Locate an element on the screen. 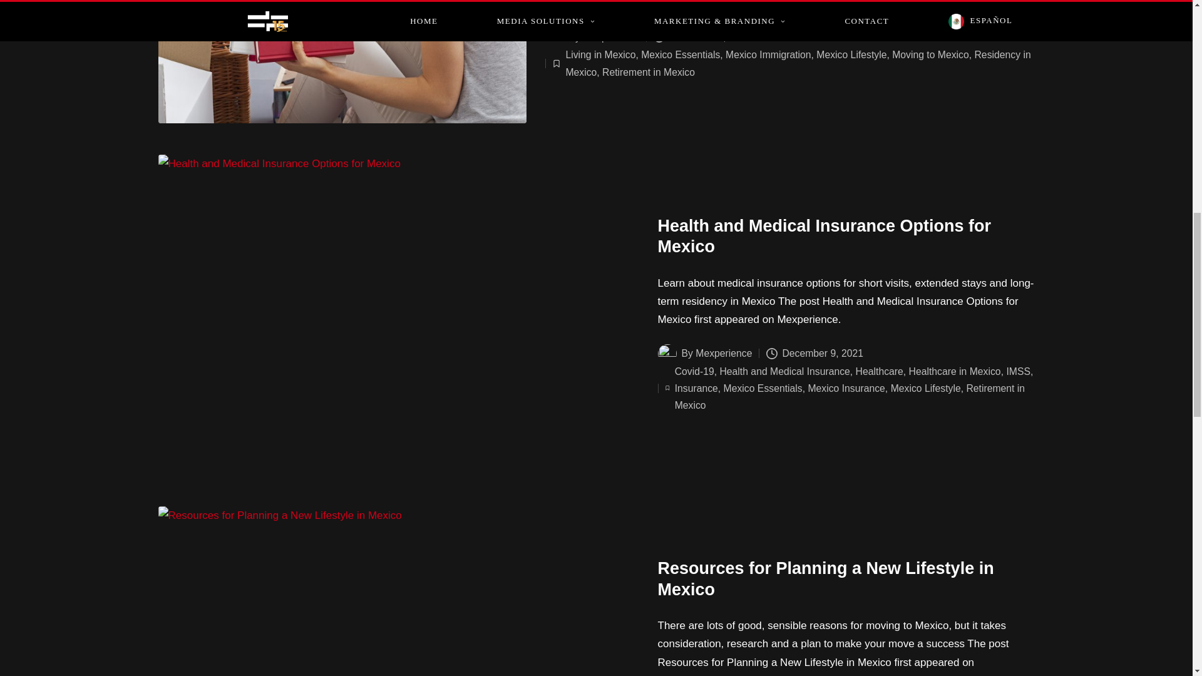  Resources for Planning a New Lifestyle in Mexico is located at coordinates (825, 578).